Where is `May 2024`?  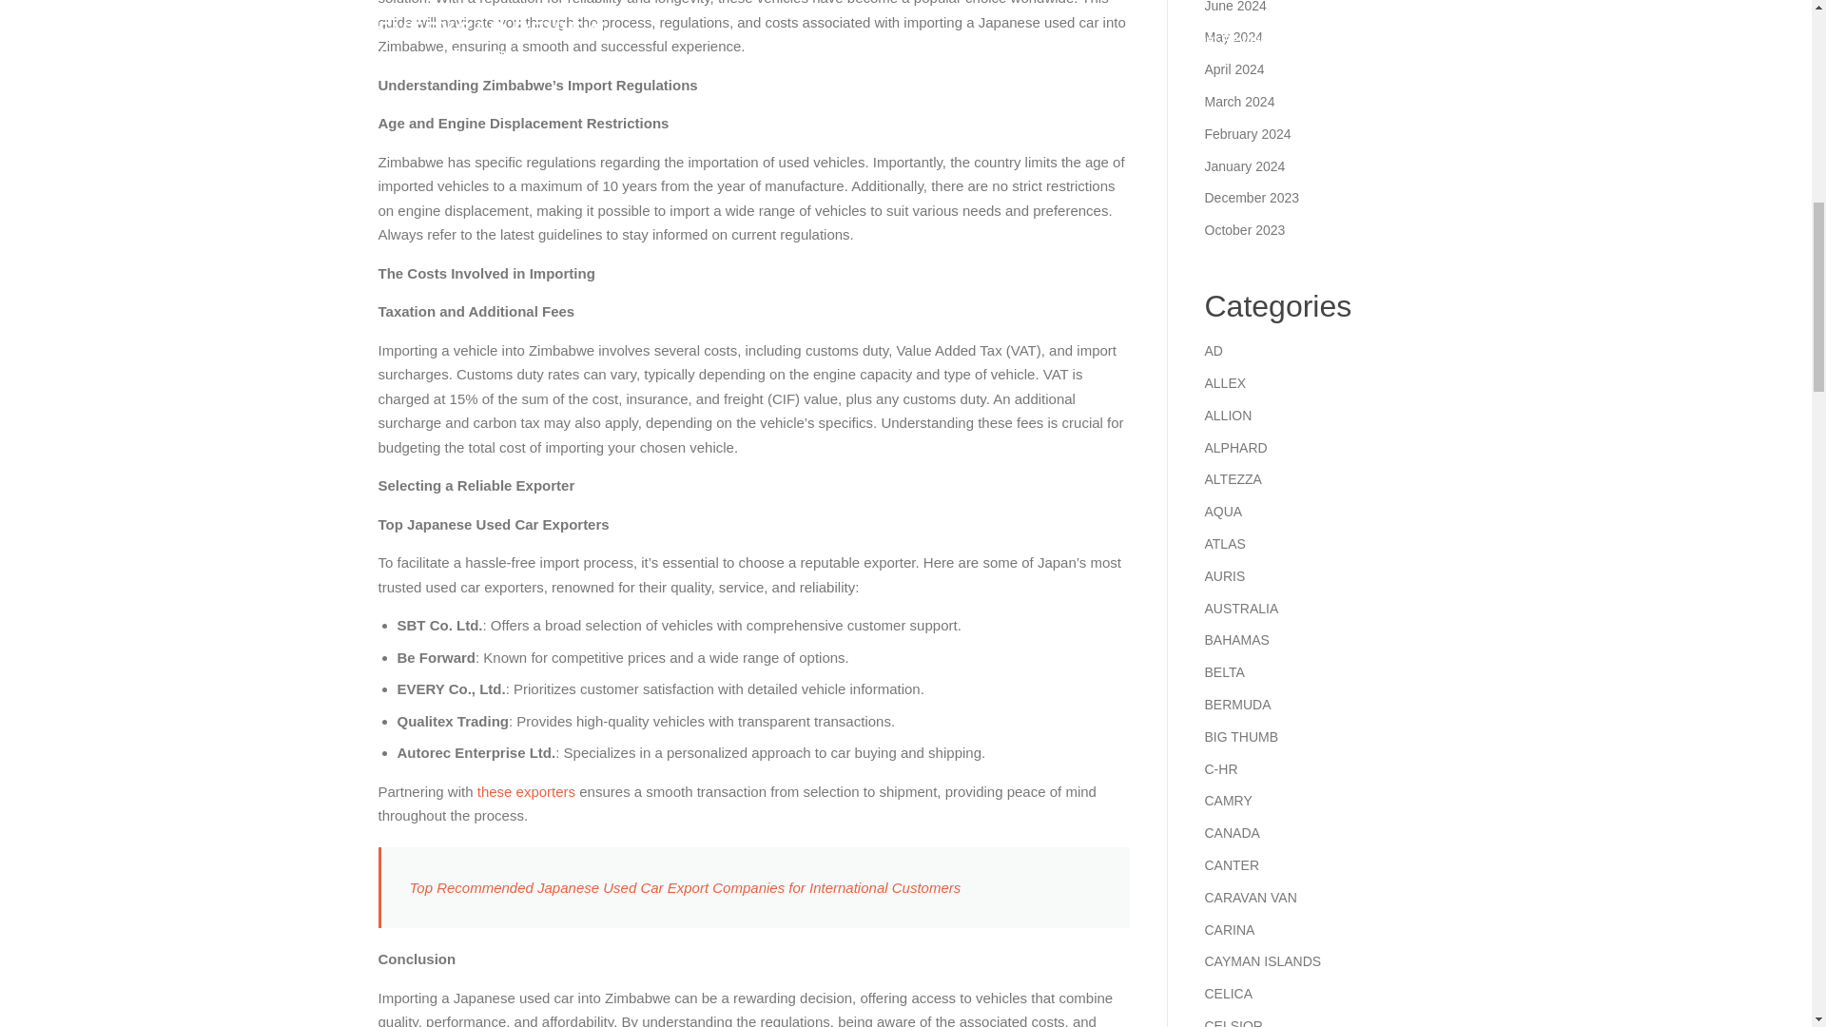 May 2024 is located at coordinates (1233, 37).